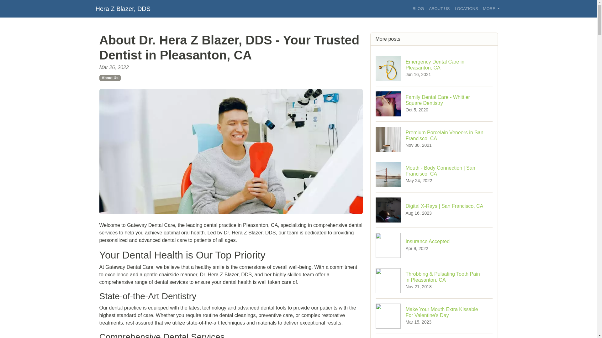  Describe the element at coordinates (123, 8) in the screenshot. I see `Hera Z Blazer, DDS` at that location.